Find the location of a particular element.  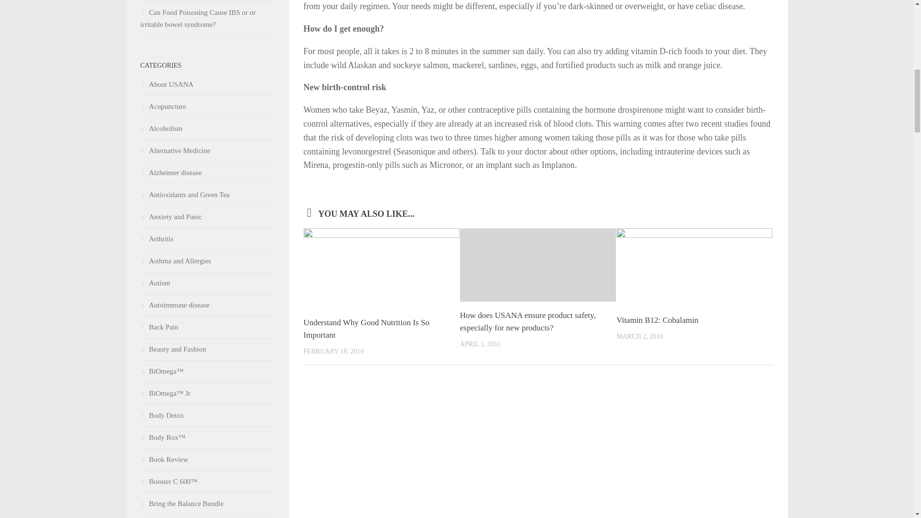

Vitamin B12: Cobalamin is located at coordinates (657, 320).